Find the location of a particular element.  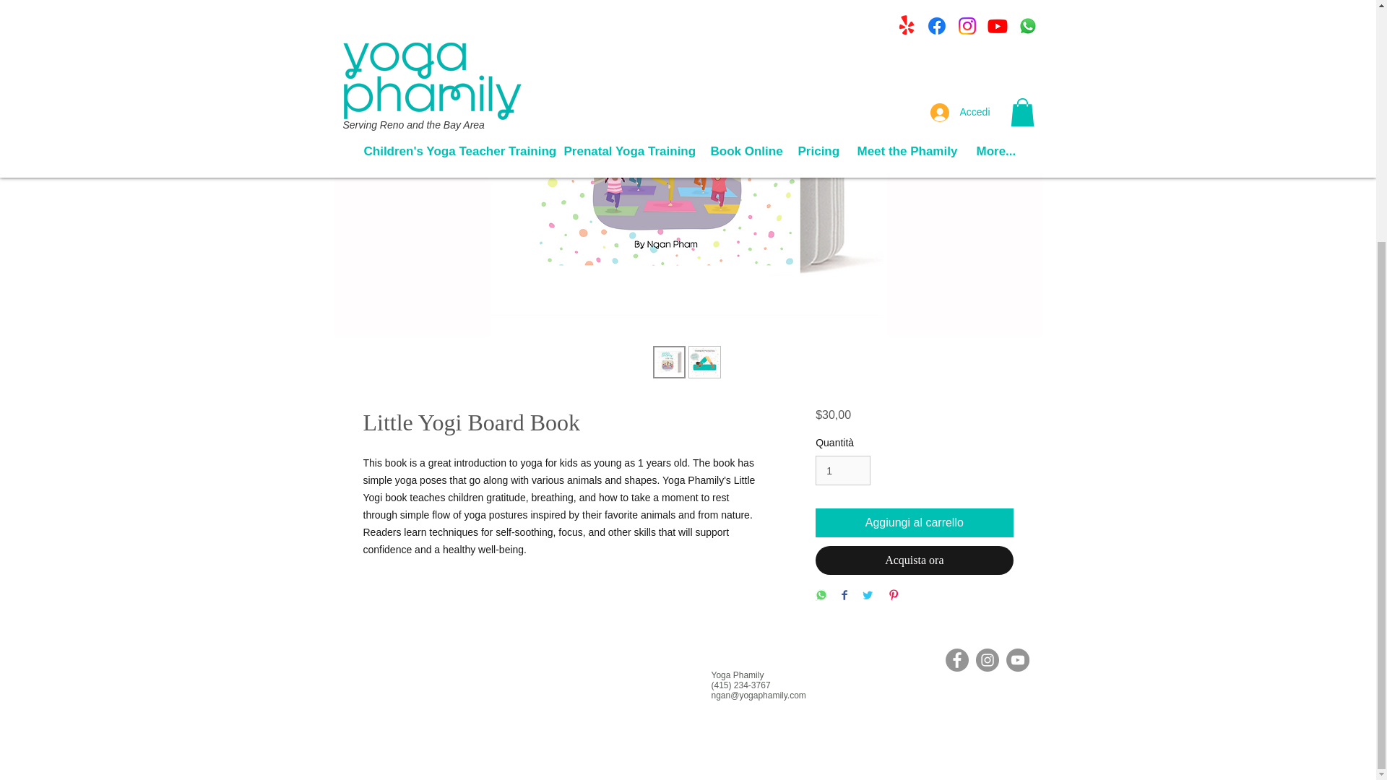

Acquista ora is located at coordinates (913, 560).